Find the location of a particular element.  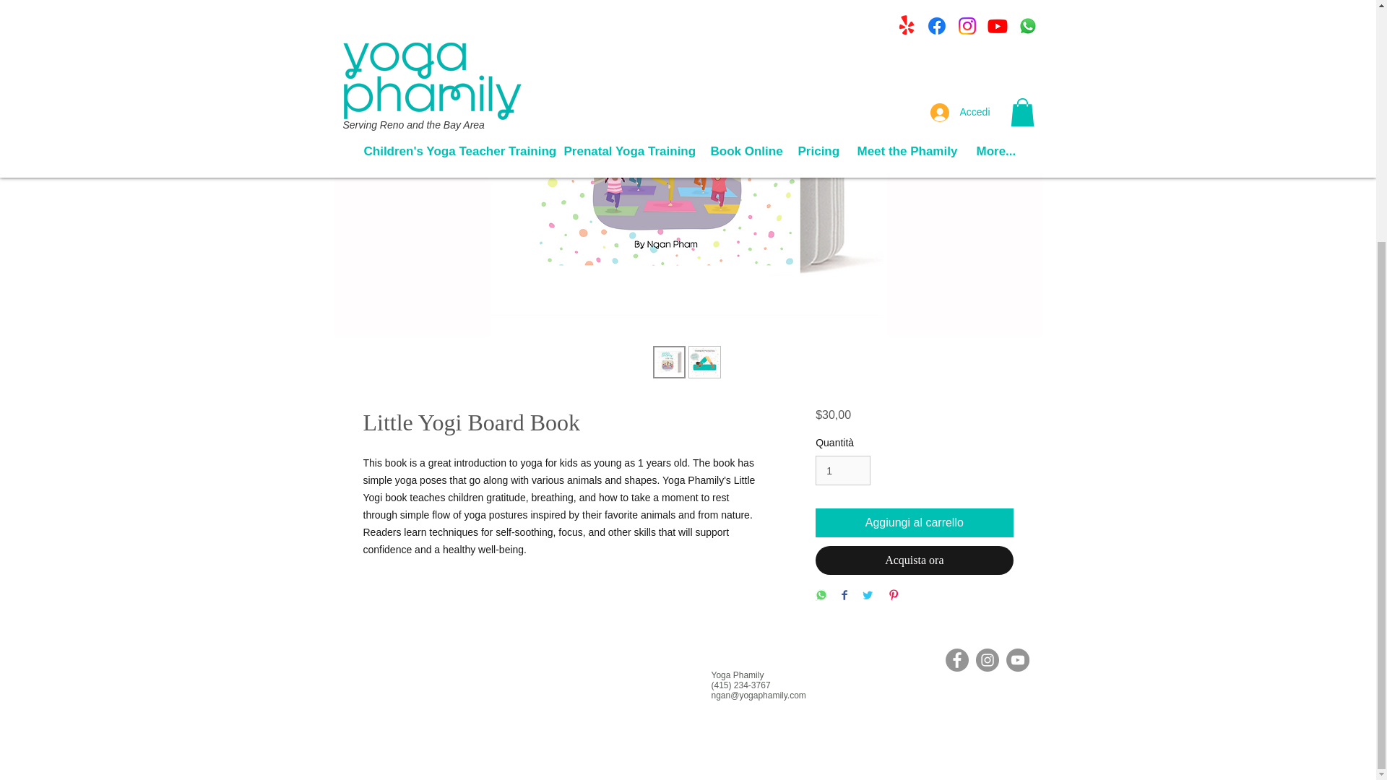

Acquista ora is located at coordinates (913, 560).